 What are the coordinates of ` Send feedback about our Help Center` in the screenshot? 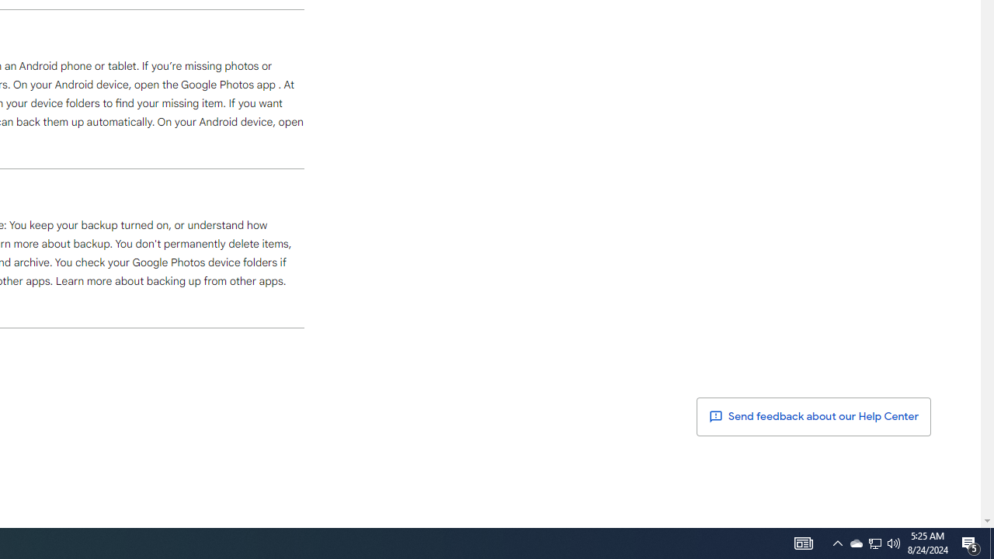 It's located at (814, 416).